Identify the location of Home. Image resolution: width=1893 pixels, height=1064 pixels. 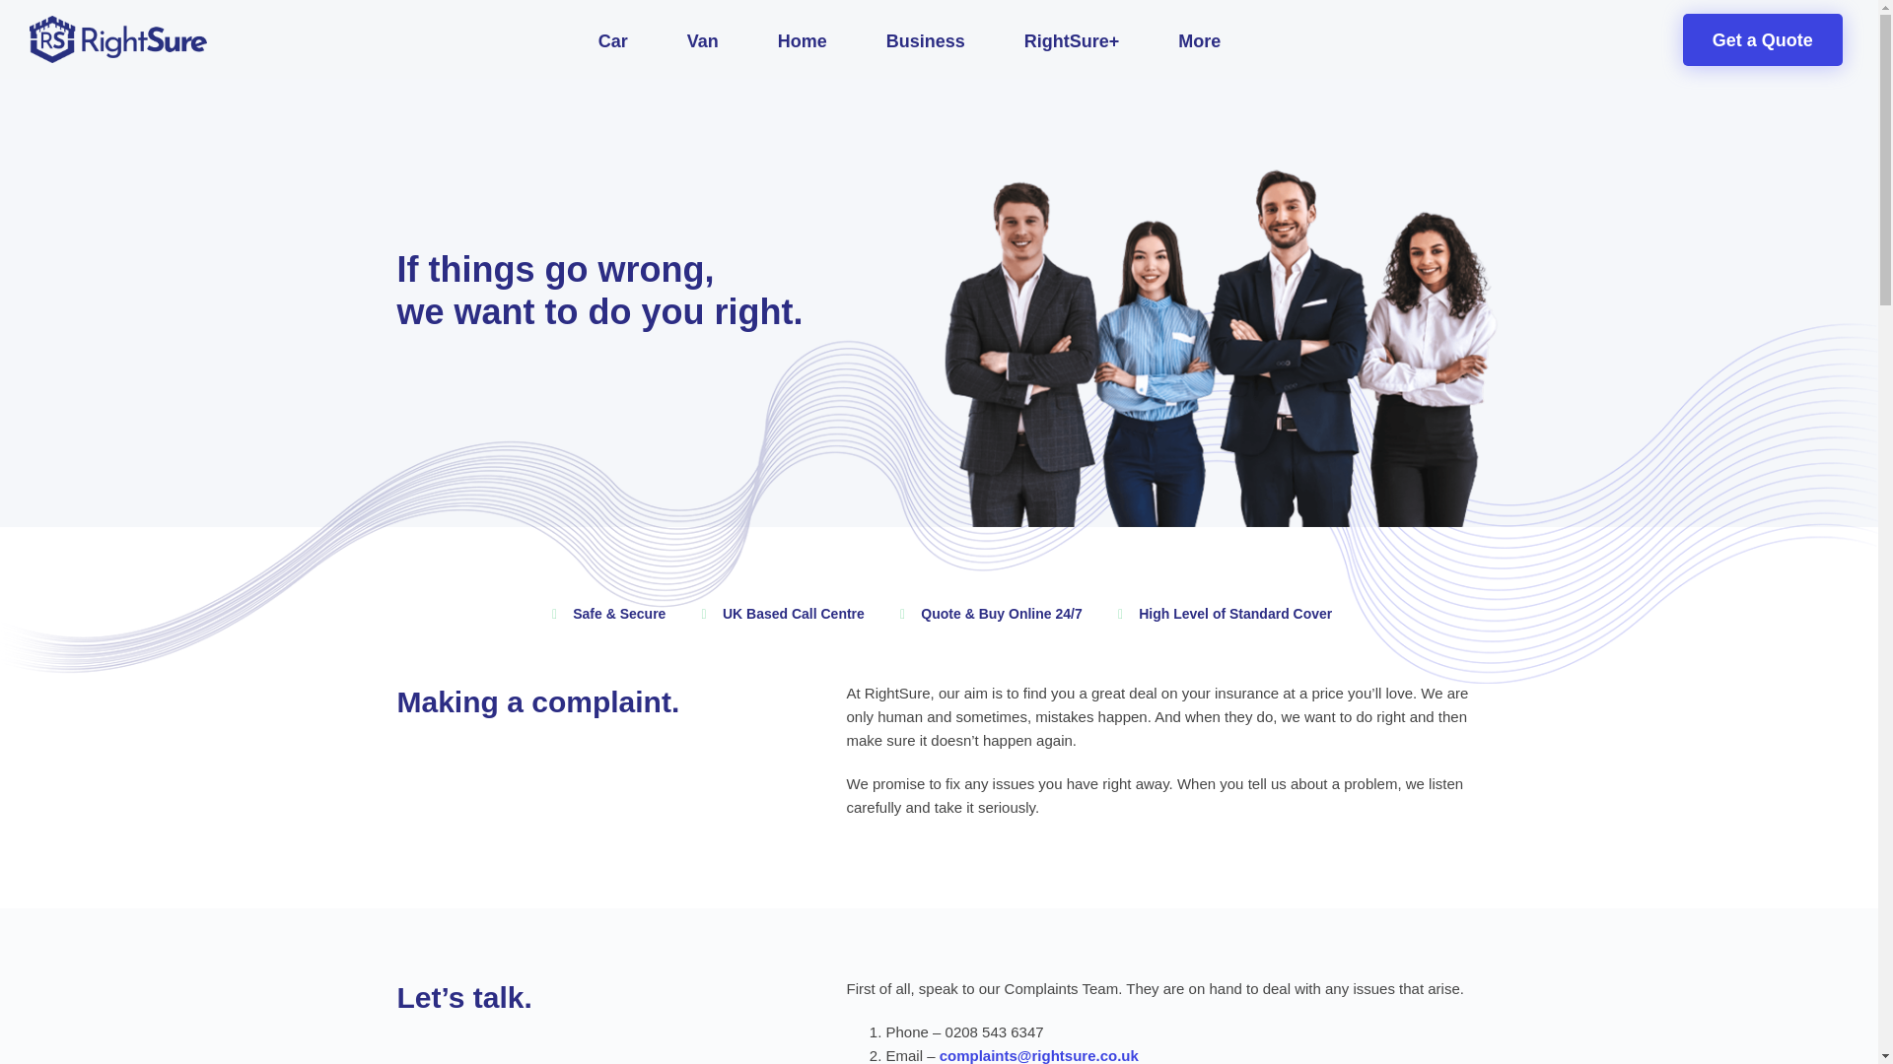
(803, 41).